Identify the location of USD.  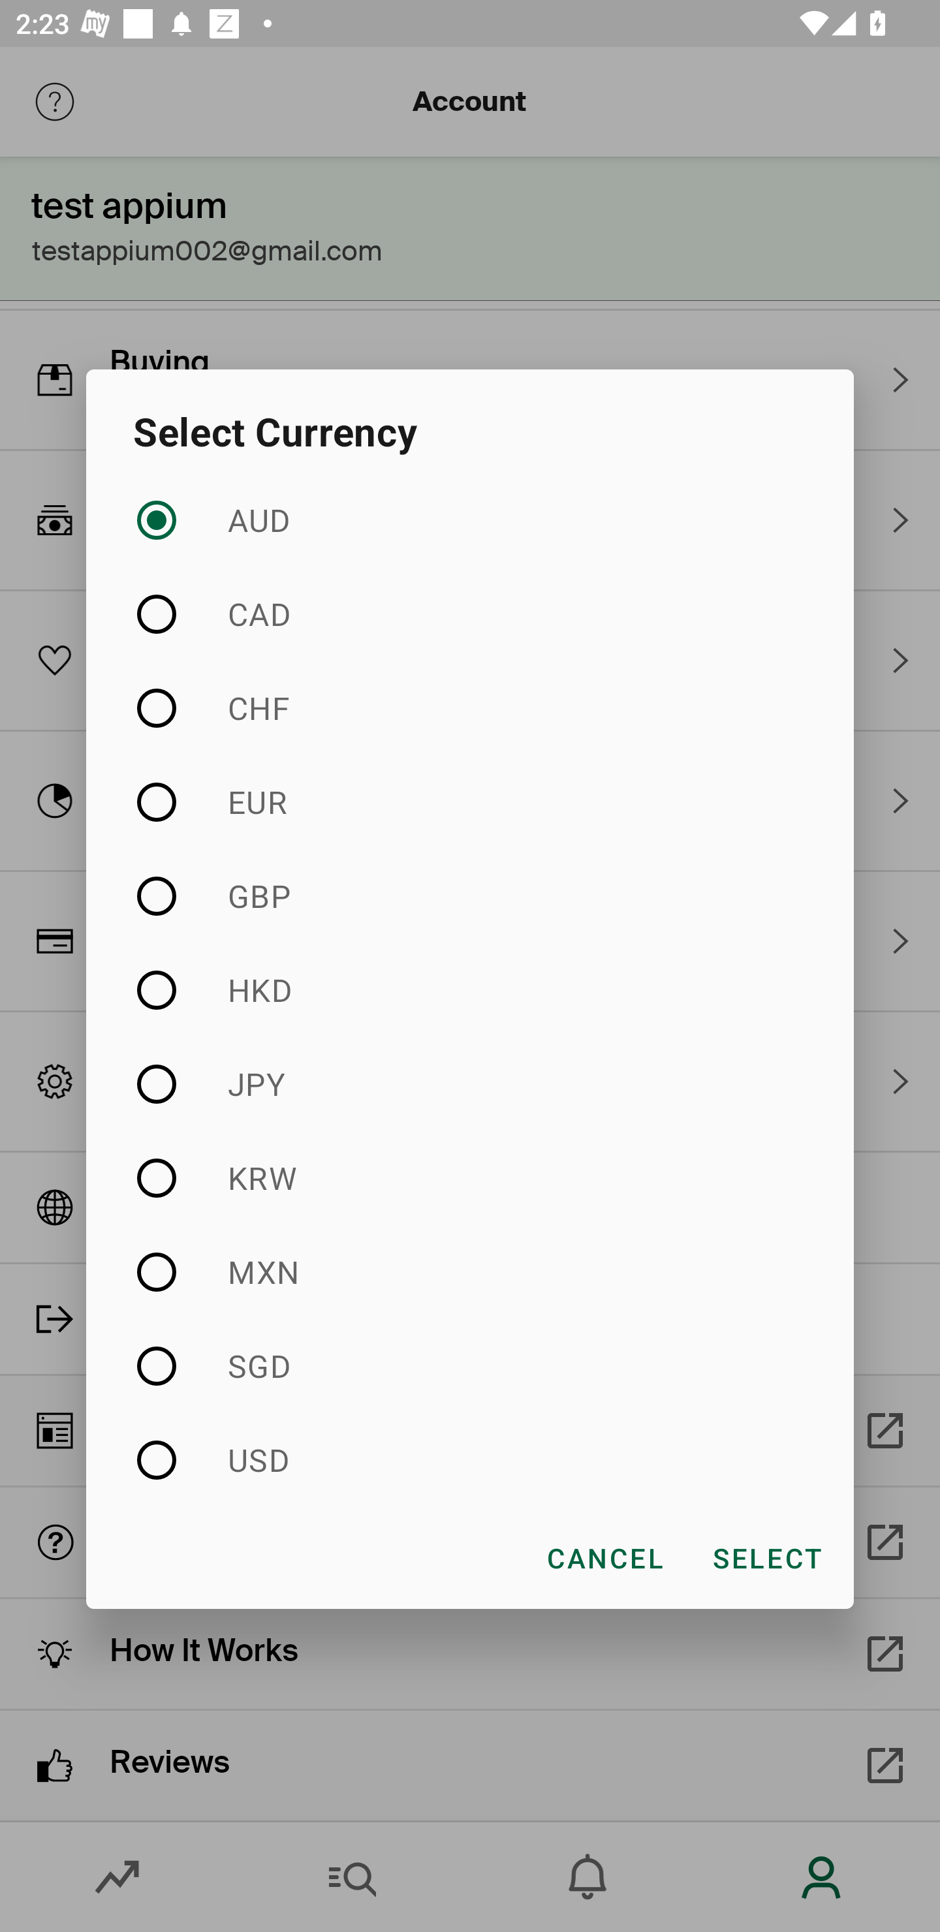
(470, 1459).